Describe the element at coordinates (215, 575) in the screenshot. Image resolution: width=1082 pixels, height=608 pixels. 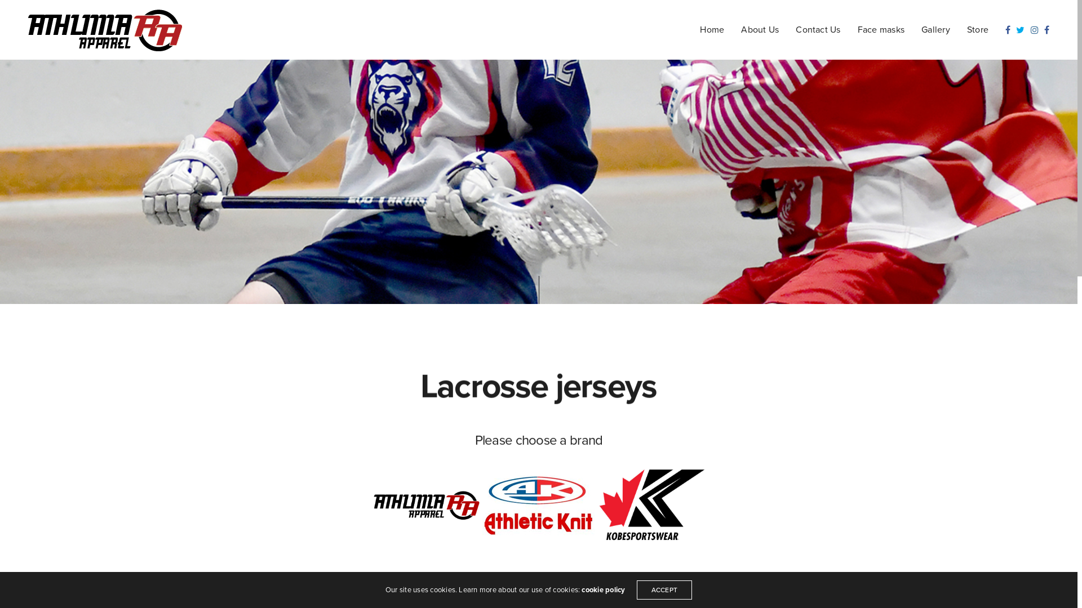
I see `Roster form` at that location.